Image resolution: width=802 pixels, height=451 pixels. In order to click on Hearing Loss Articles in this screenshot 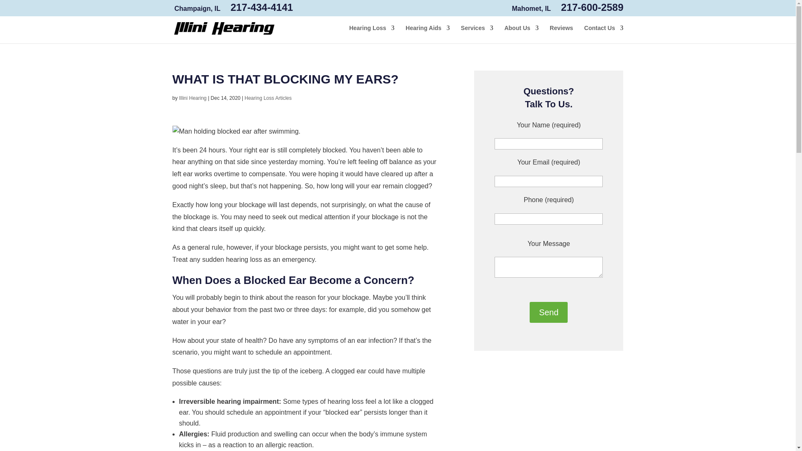, I will do `click(268, 98)`.